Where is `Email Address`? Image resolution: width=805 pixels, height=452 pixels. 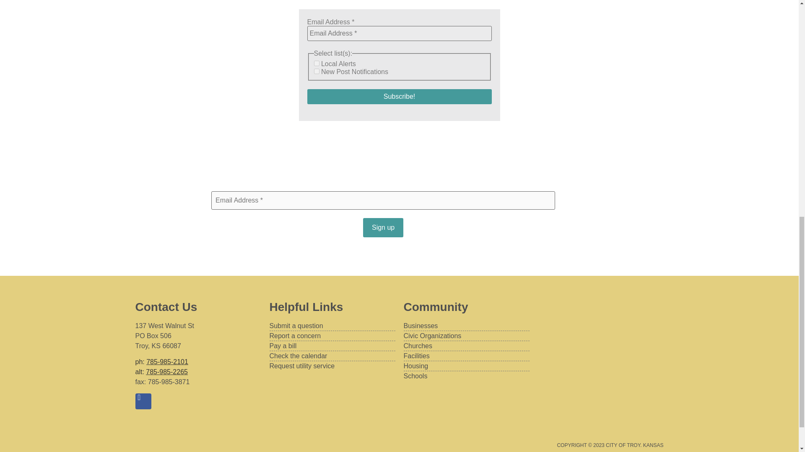
Email Address is located at coordinates (399, 33).